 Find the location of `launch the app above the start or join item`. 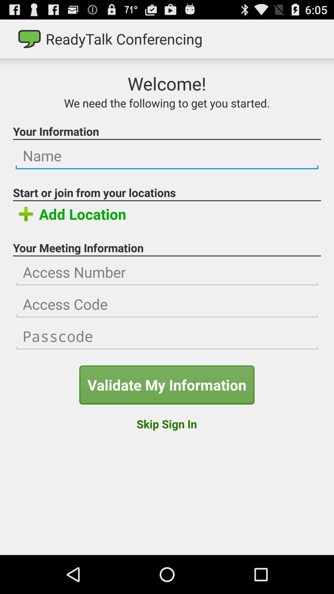

launch the app above the start or join item is located at coordinates (167, 156).